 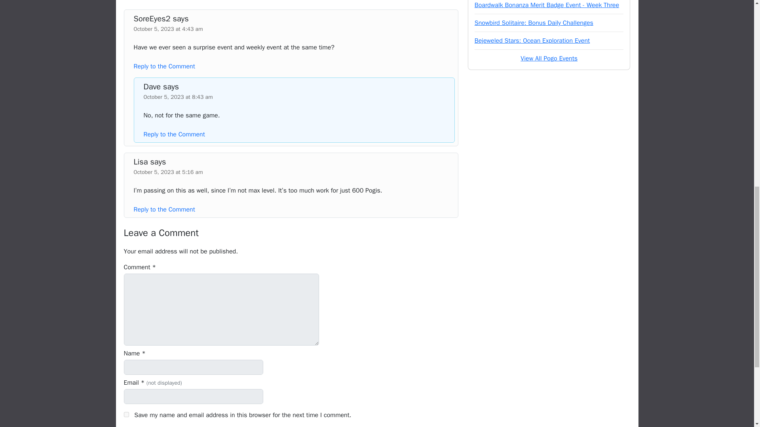 I want to click on yes, so click(x=126, y=414).